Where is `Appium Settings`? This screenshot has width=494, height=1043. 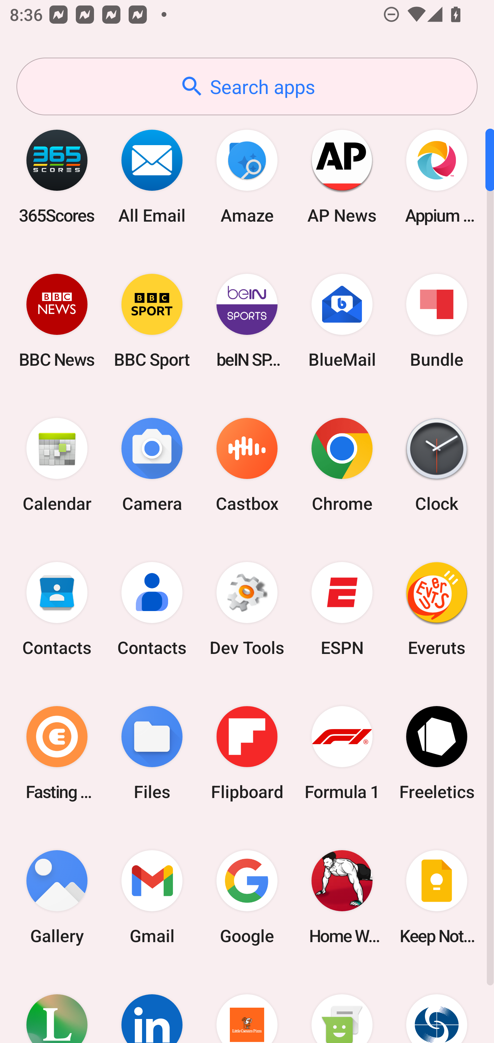 Appium Settings is located at coordinates (437, 176).